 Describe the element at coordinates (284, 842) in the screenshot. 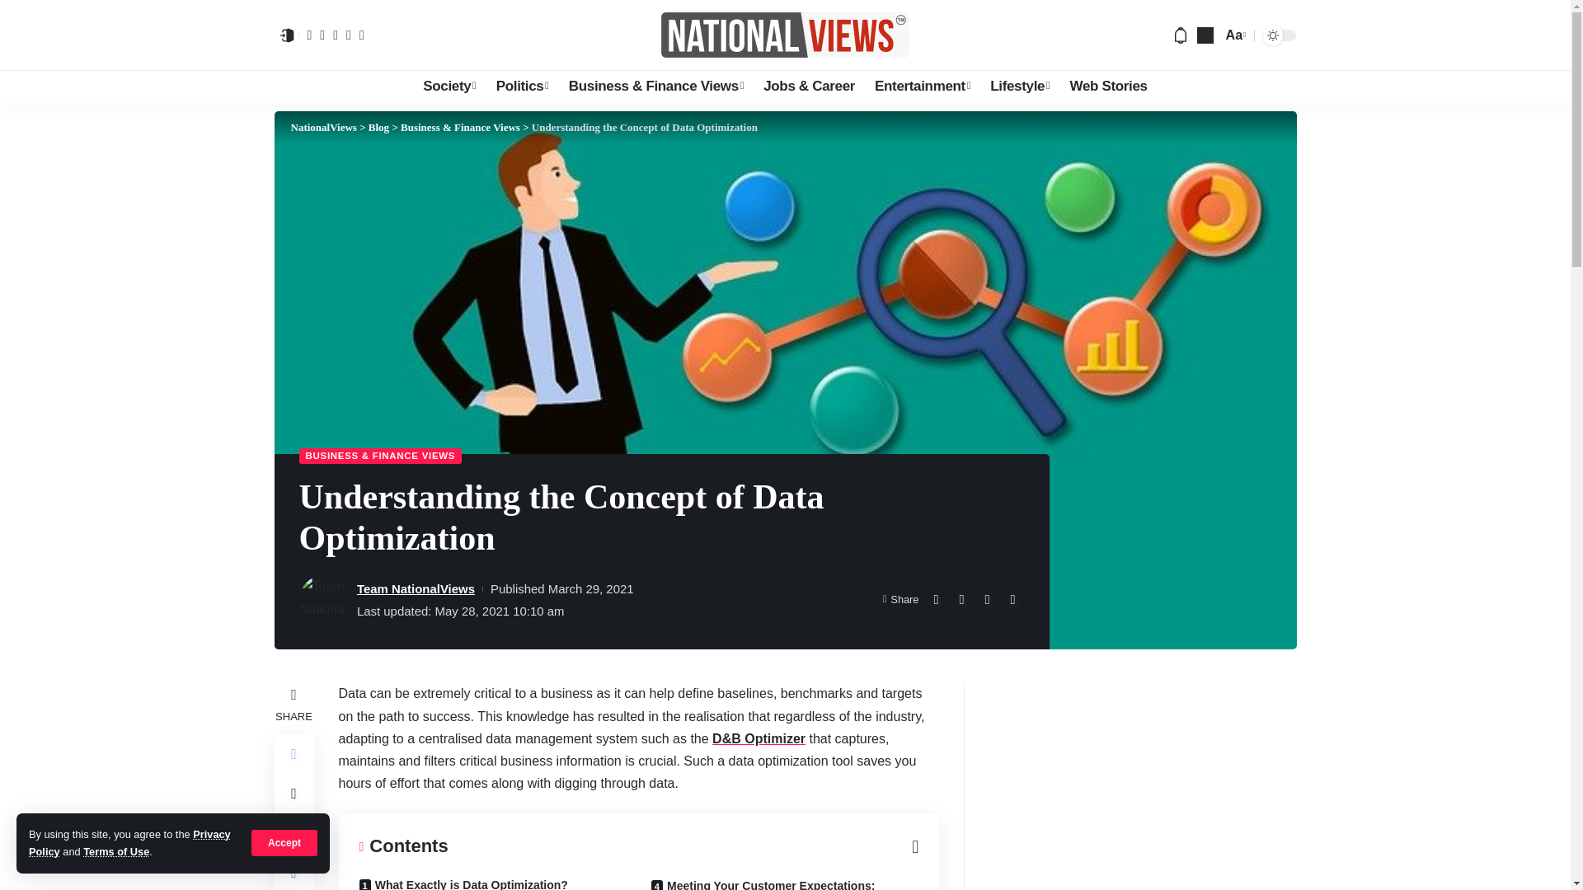

I see `Accept` at that location.